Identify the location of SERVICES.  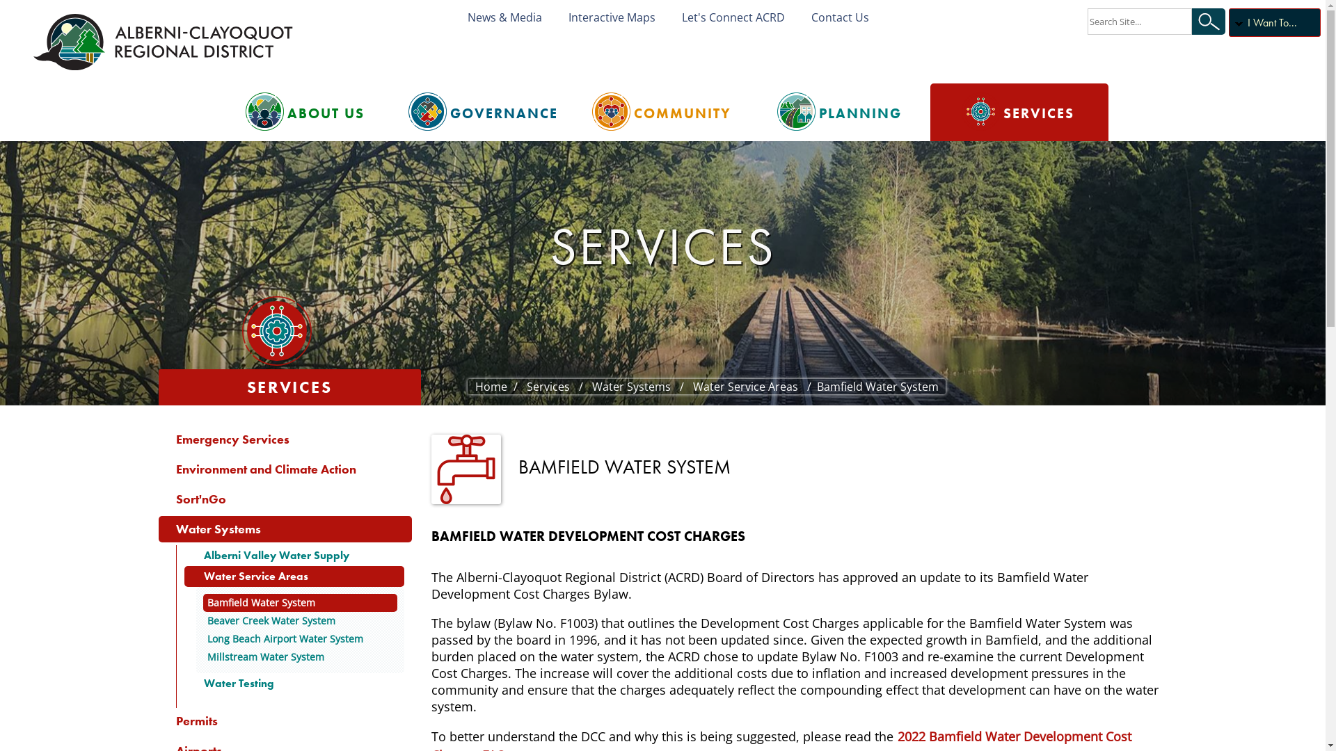
(1019, 113).